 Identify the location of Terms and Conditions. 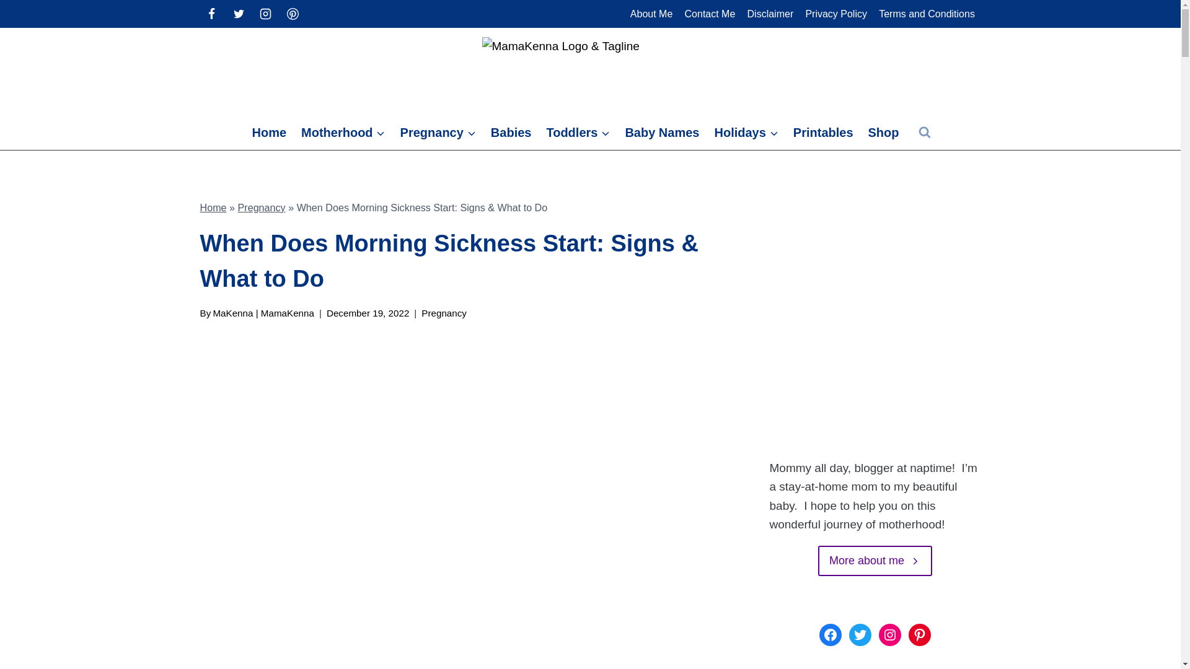
(927, 14).